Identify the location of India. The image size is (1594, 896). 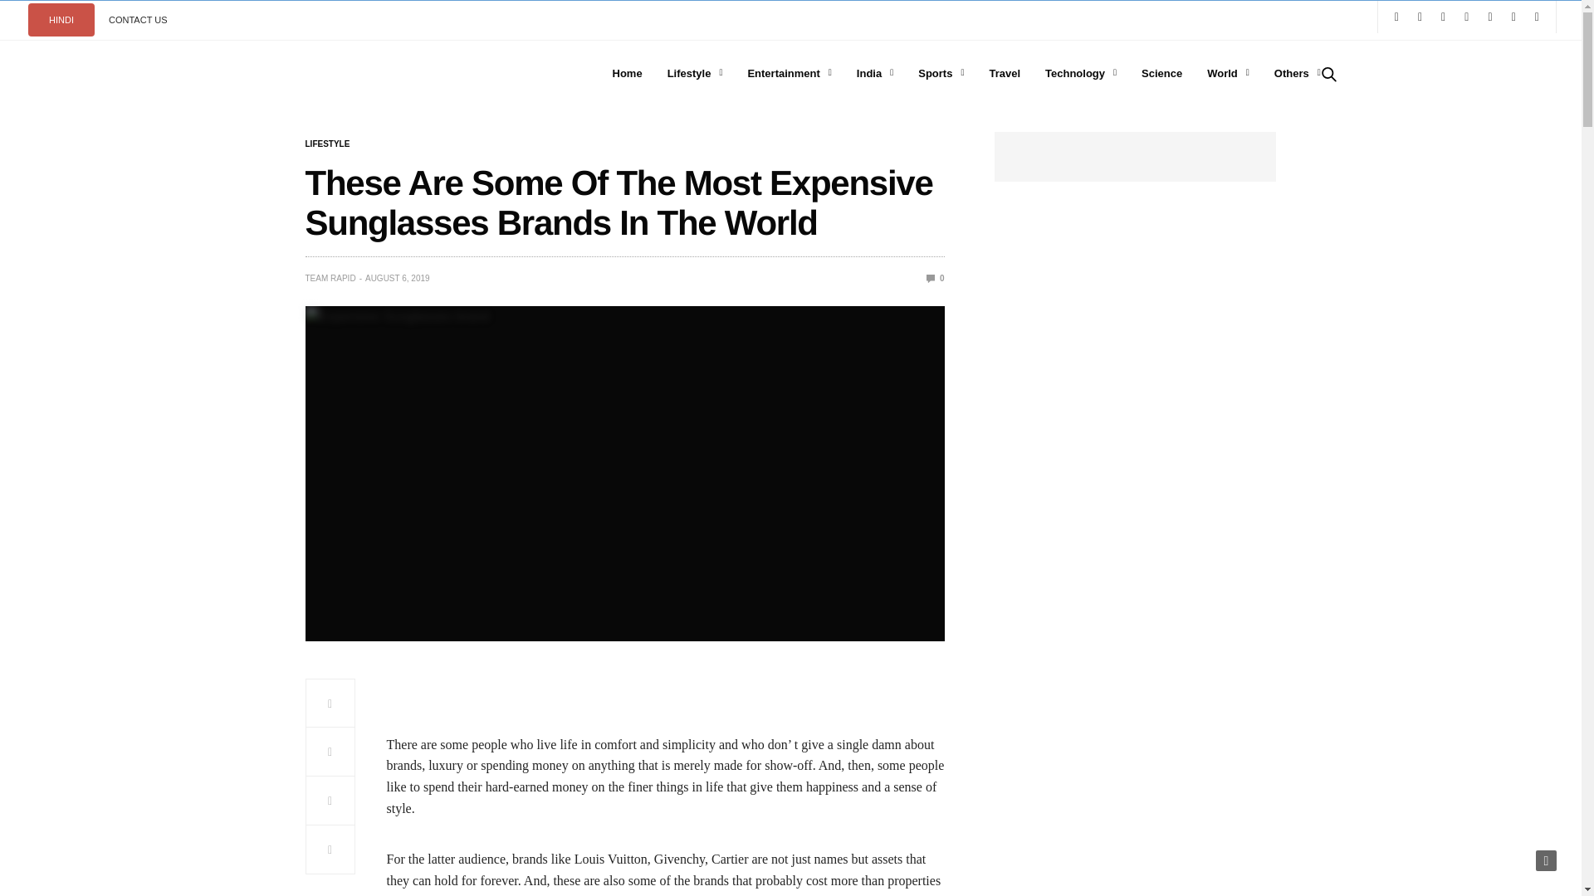
(875, 74).